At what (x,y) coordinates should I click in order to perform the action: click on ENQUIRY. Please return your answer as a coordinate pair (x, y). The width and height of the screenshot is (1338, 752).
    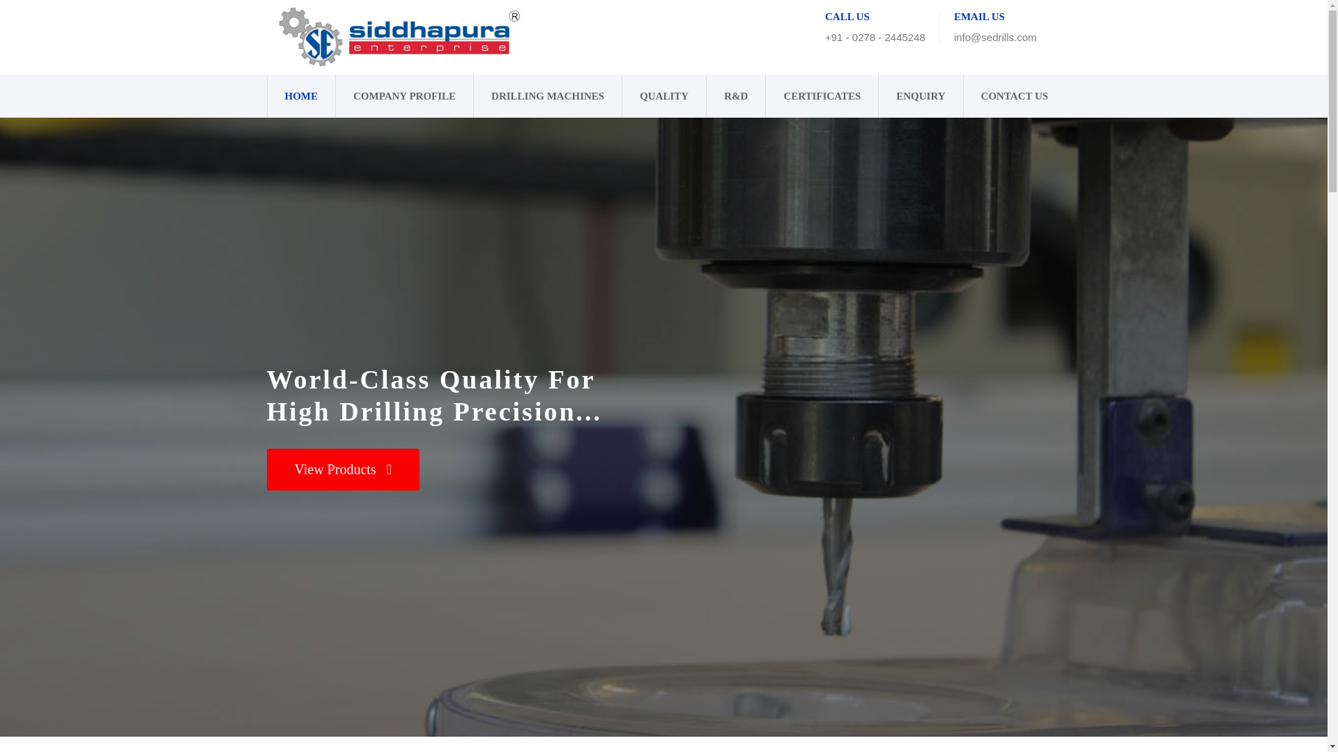
    Looking at the image, I should click on (920, 95).